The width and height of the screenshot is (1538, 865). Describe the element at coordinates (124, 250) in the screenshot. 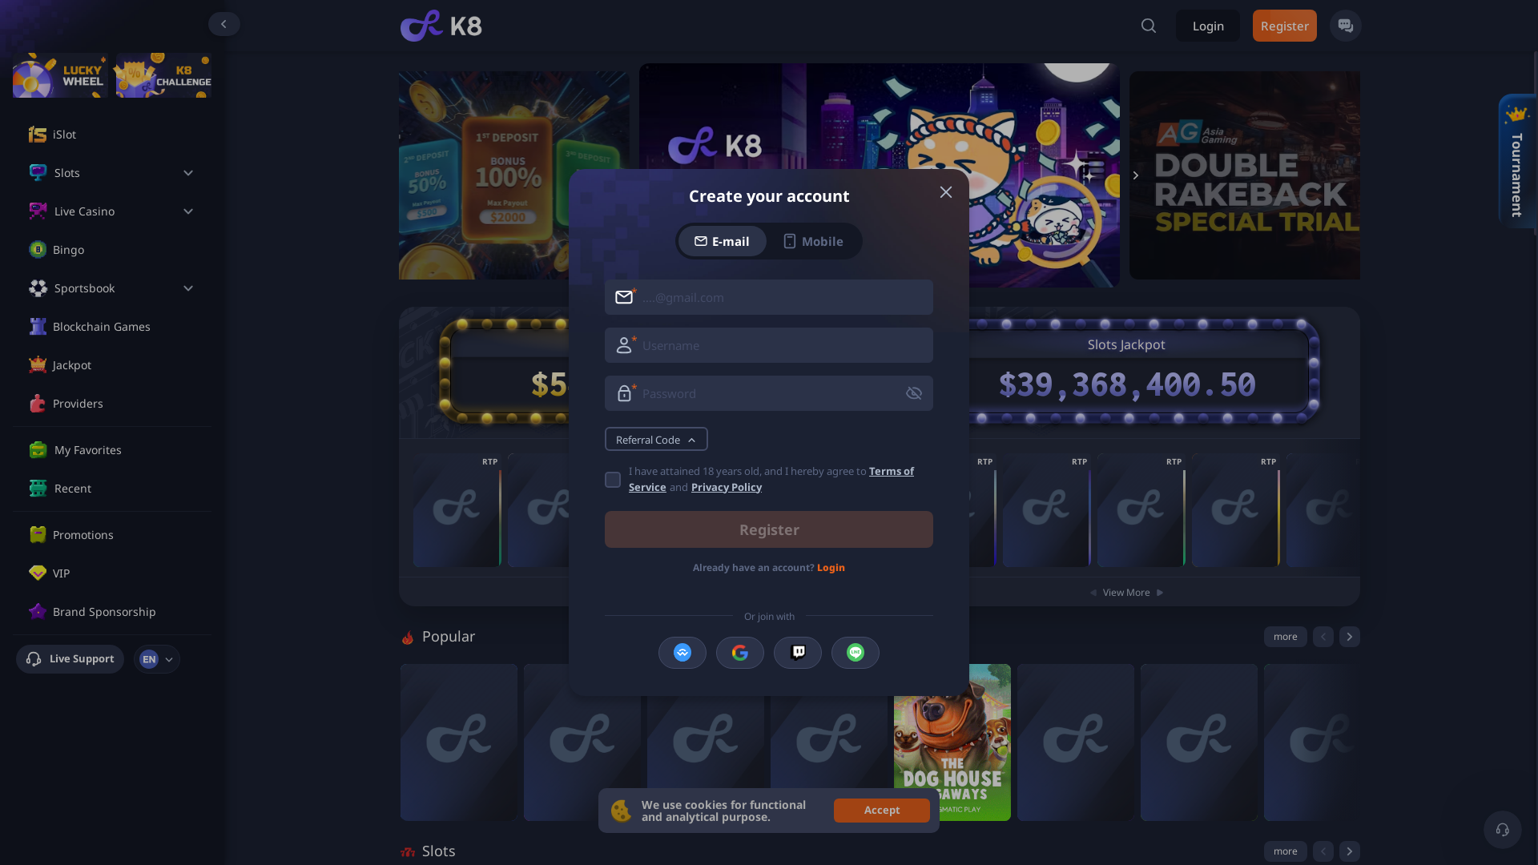

I see `Bingo` at that location.